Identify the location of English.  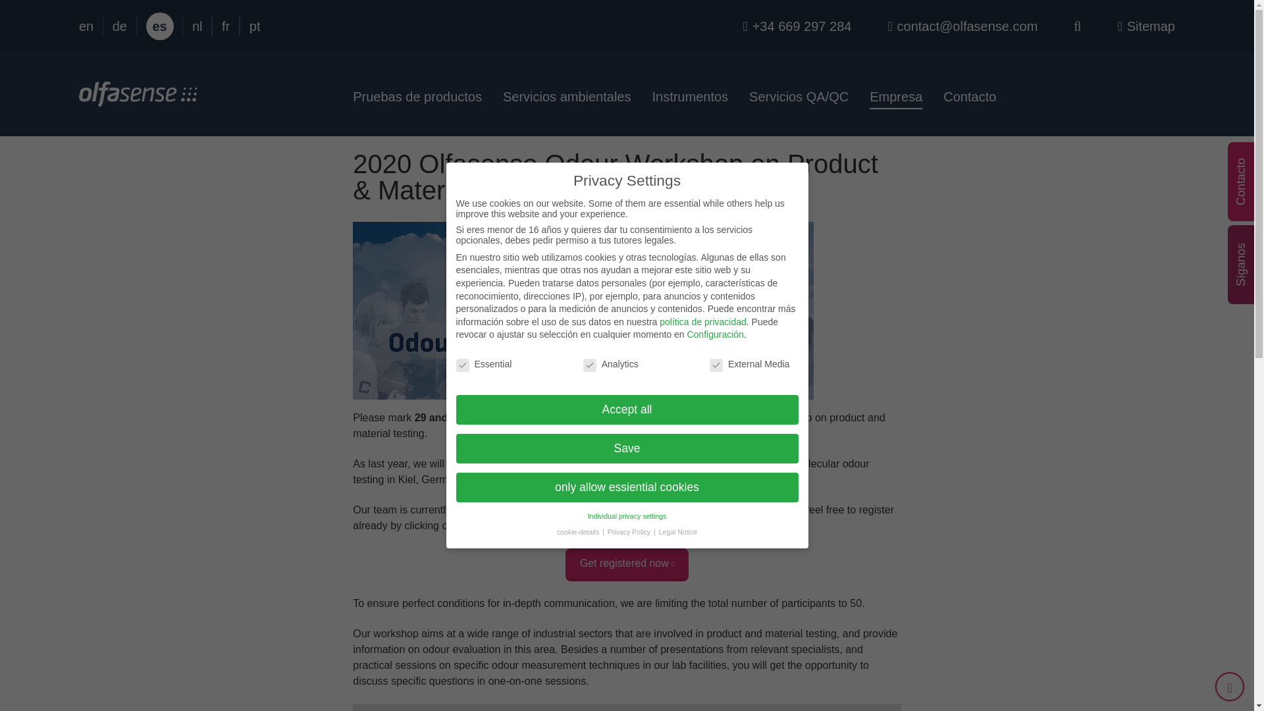
(86, 26).